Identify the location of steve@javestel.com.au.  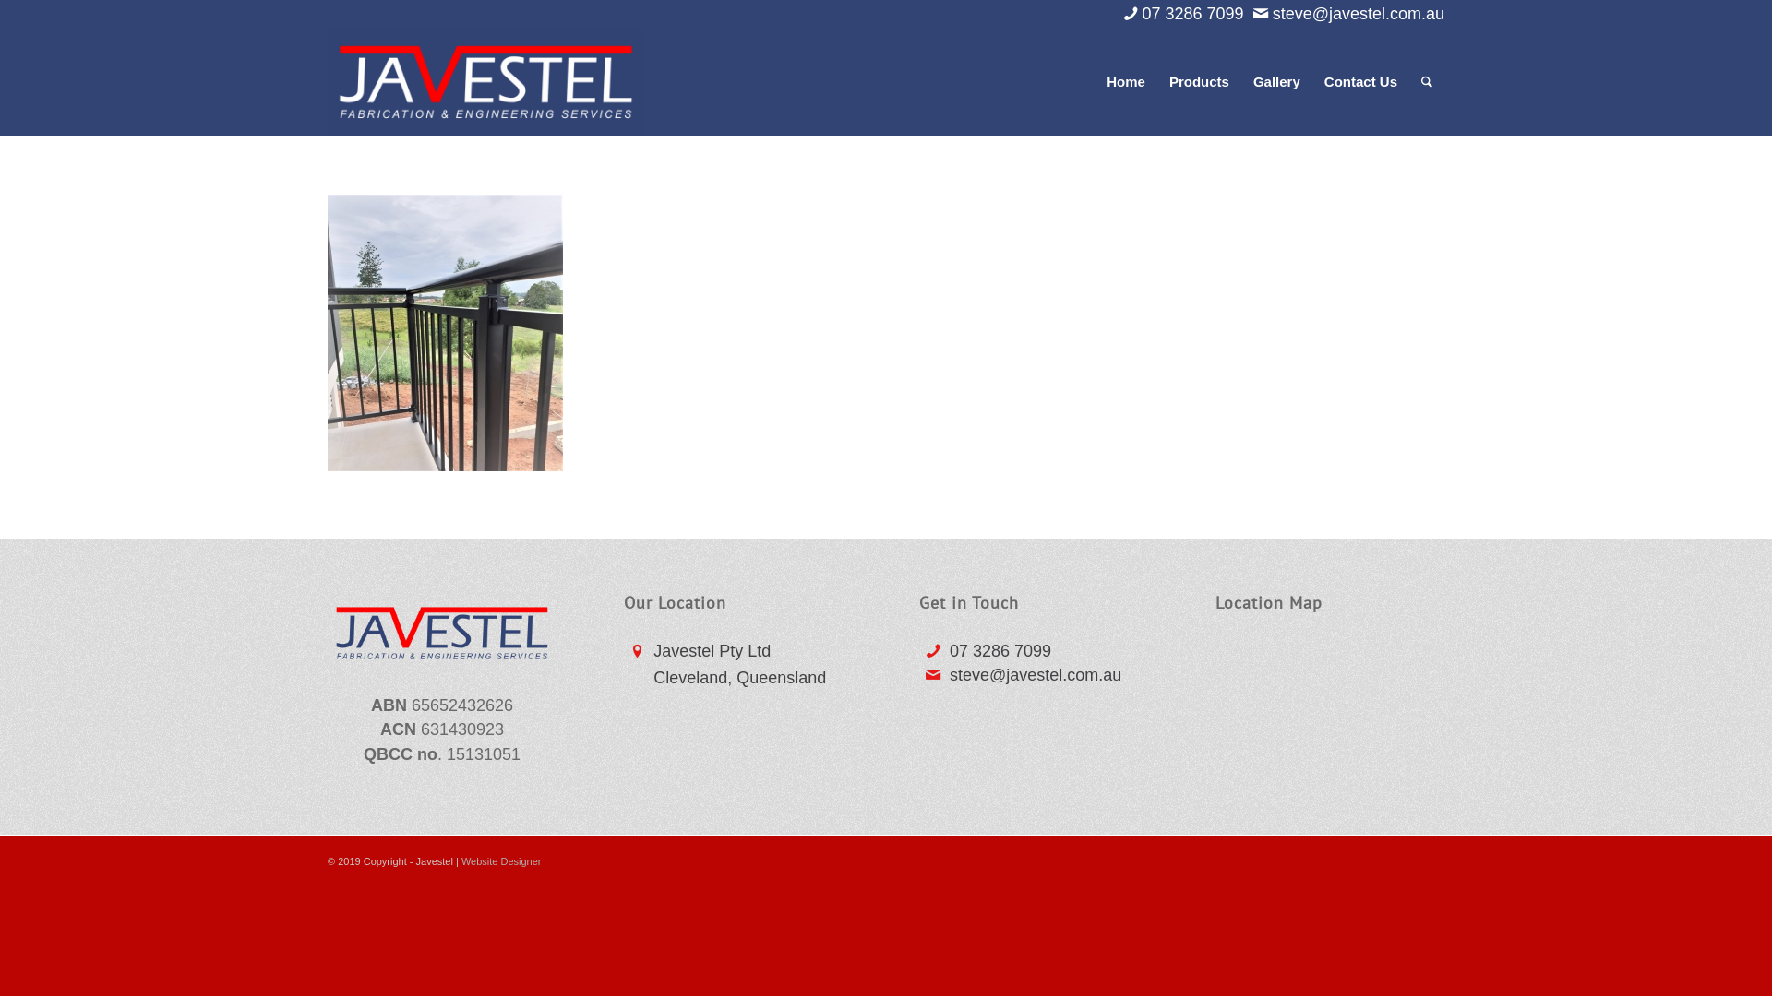
(1359, 14).